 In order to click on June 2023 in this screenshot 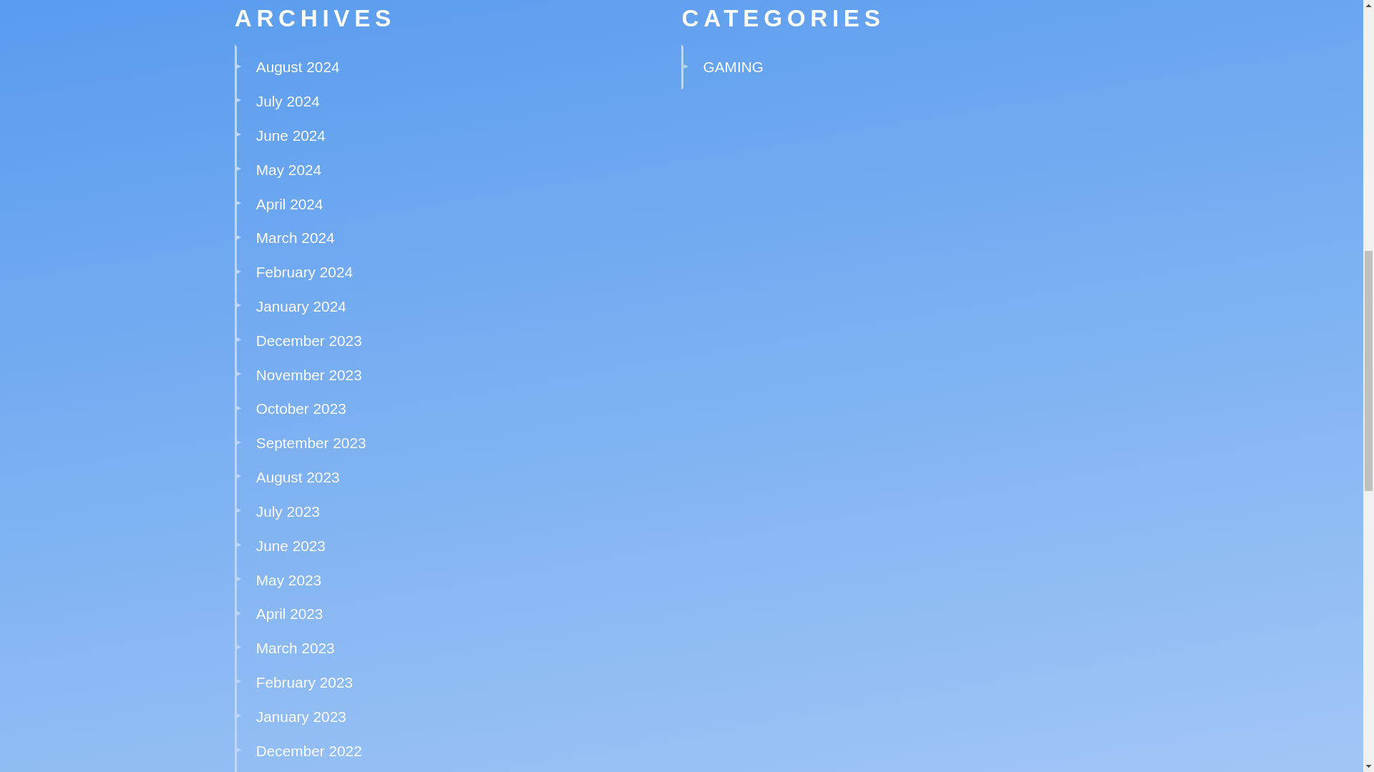, I will do `click(291, 545)`.